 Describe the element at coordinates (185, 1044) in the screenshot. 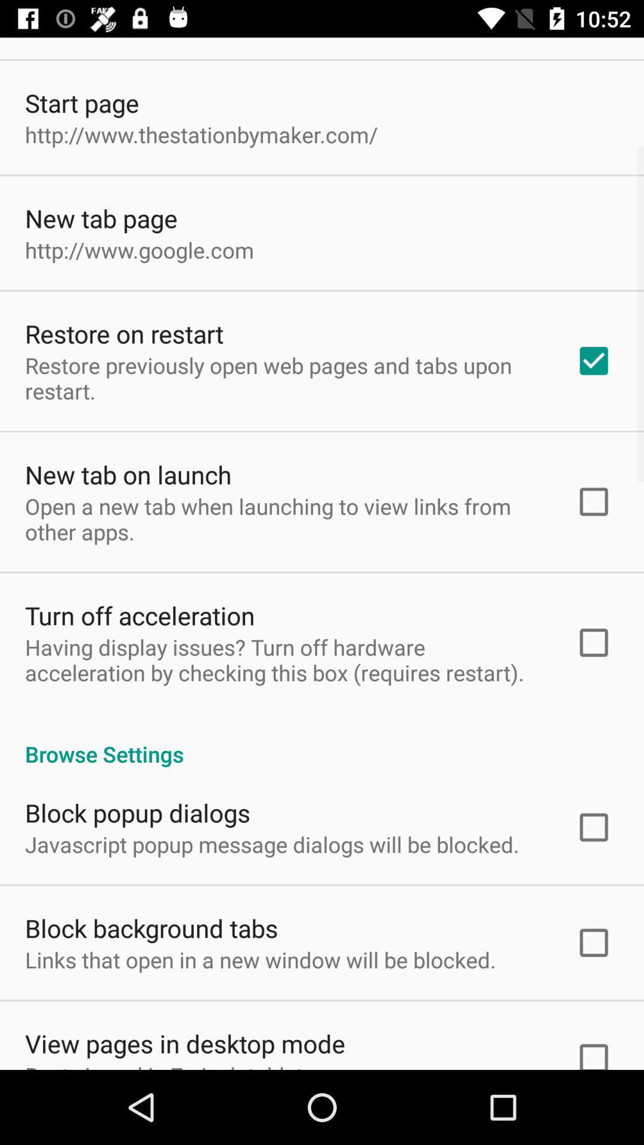

I see `press item below the links that open` at that location.